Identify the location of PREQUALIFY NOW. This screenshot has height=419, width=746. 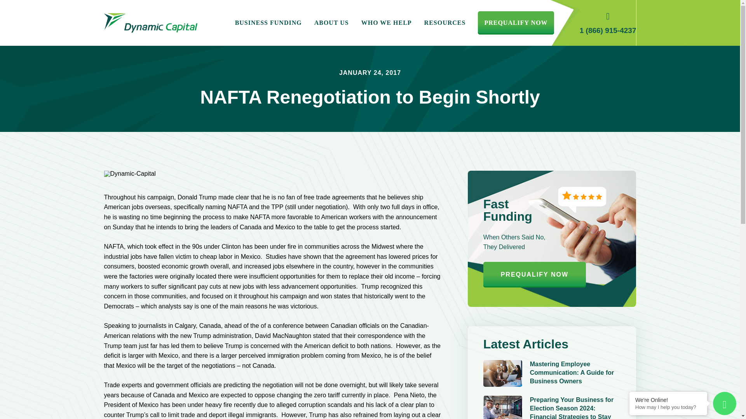
(516, 23).